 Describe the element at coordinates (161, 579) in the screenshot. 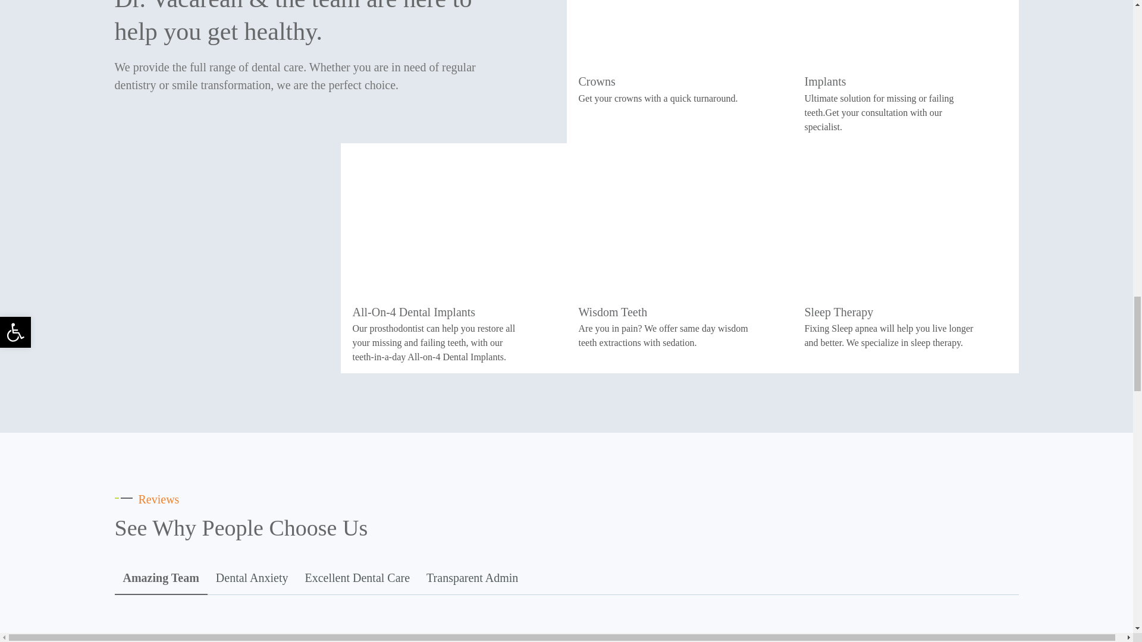

I see `Amazing Team` at that location.